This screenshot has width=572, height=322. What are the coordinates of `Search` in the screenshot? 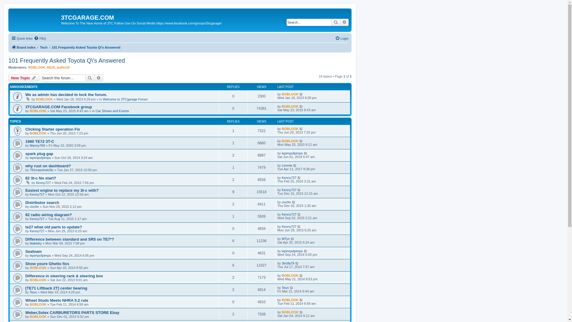 It's located at (336, 22).